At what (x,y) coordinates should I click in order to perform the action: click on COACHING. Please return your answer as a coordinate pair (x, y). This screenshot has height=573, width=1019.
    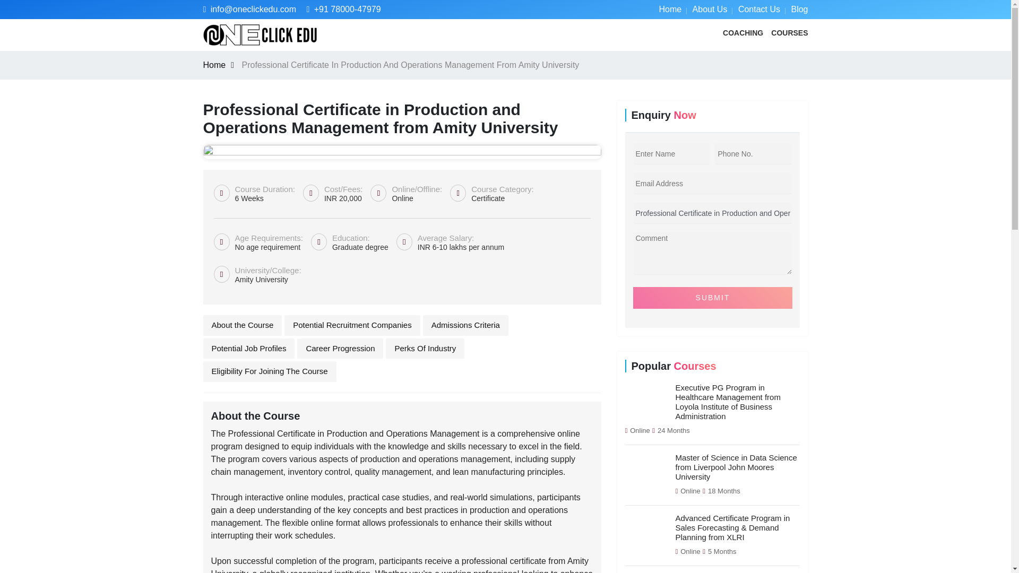
    Looking at the image, I should click on (743, 33).